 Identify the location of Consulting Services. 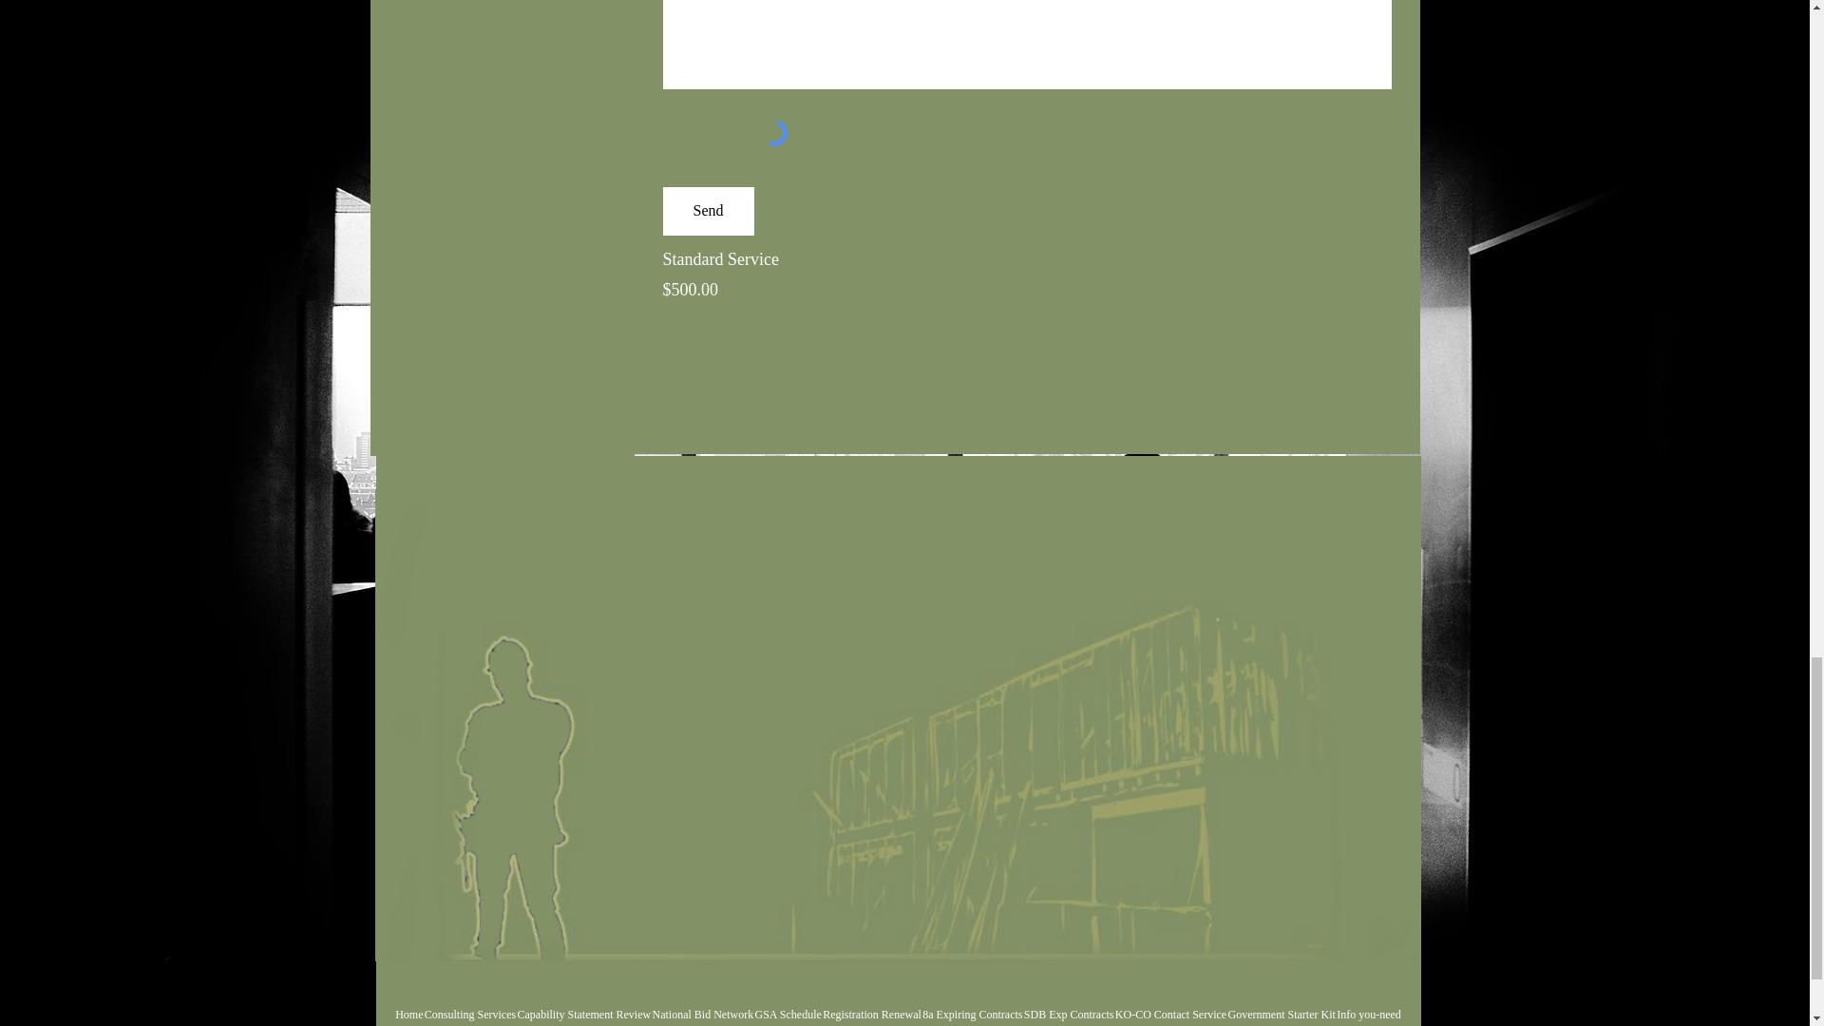
(469, 1011).